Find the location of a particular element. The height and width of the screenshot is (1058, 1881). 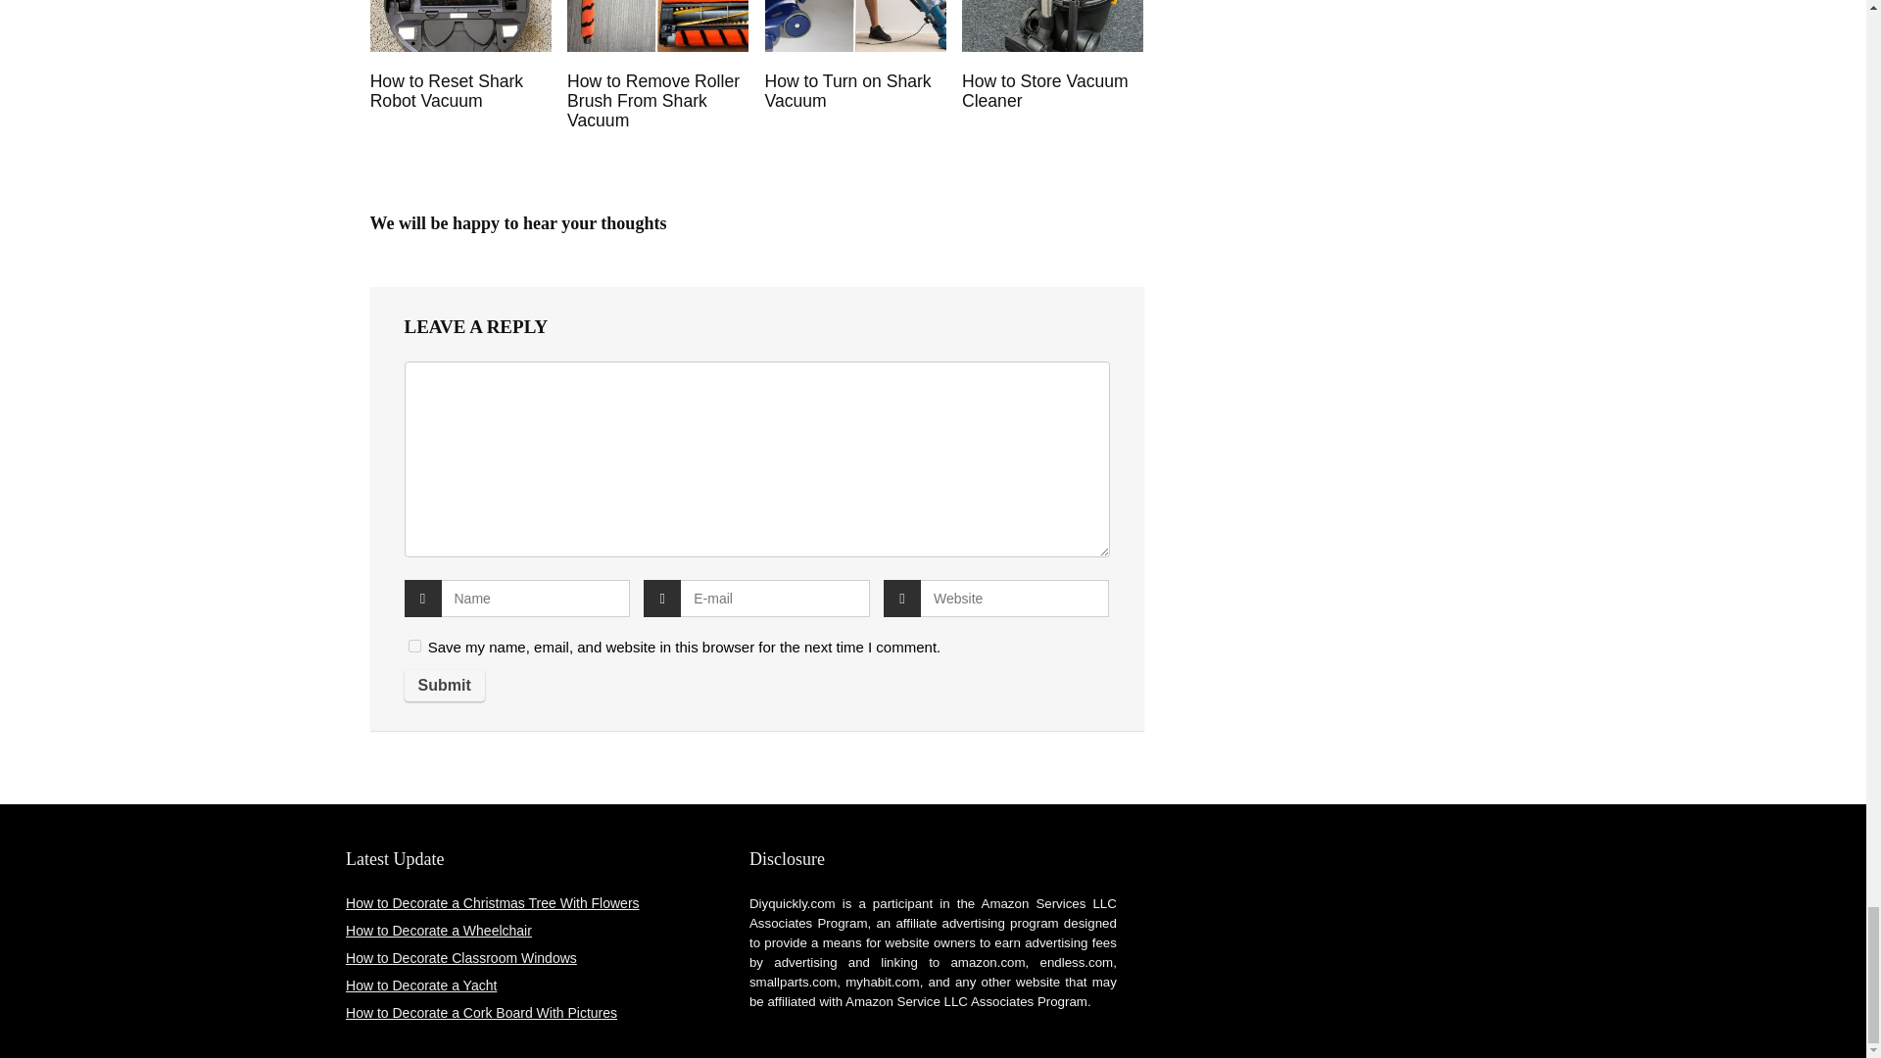

How to Remove Roller Brush From Shark Vacuum is located at coordinates (652, 100).